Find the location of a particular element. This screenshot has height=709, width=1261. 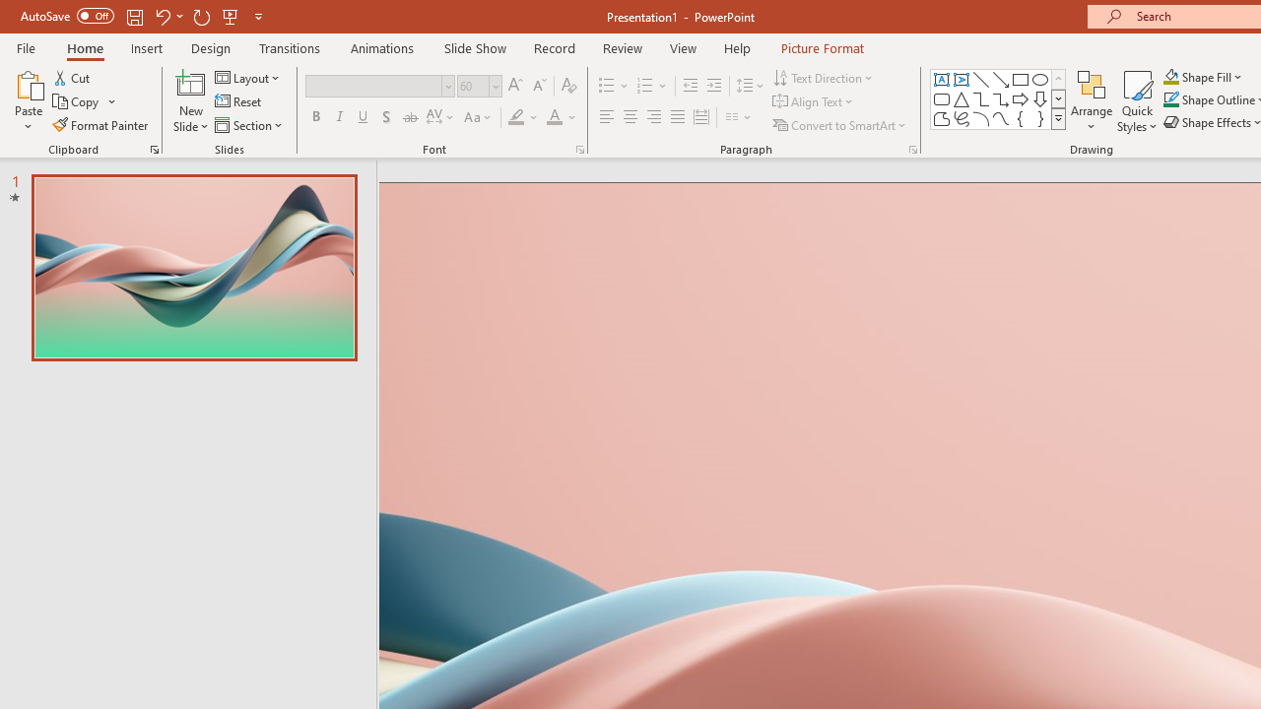

Center is located at coordinates (630, 118).